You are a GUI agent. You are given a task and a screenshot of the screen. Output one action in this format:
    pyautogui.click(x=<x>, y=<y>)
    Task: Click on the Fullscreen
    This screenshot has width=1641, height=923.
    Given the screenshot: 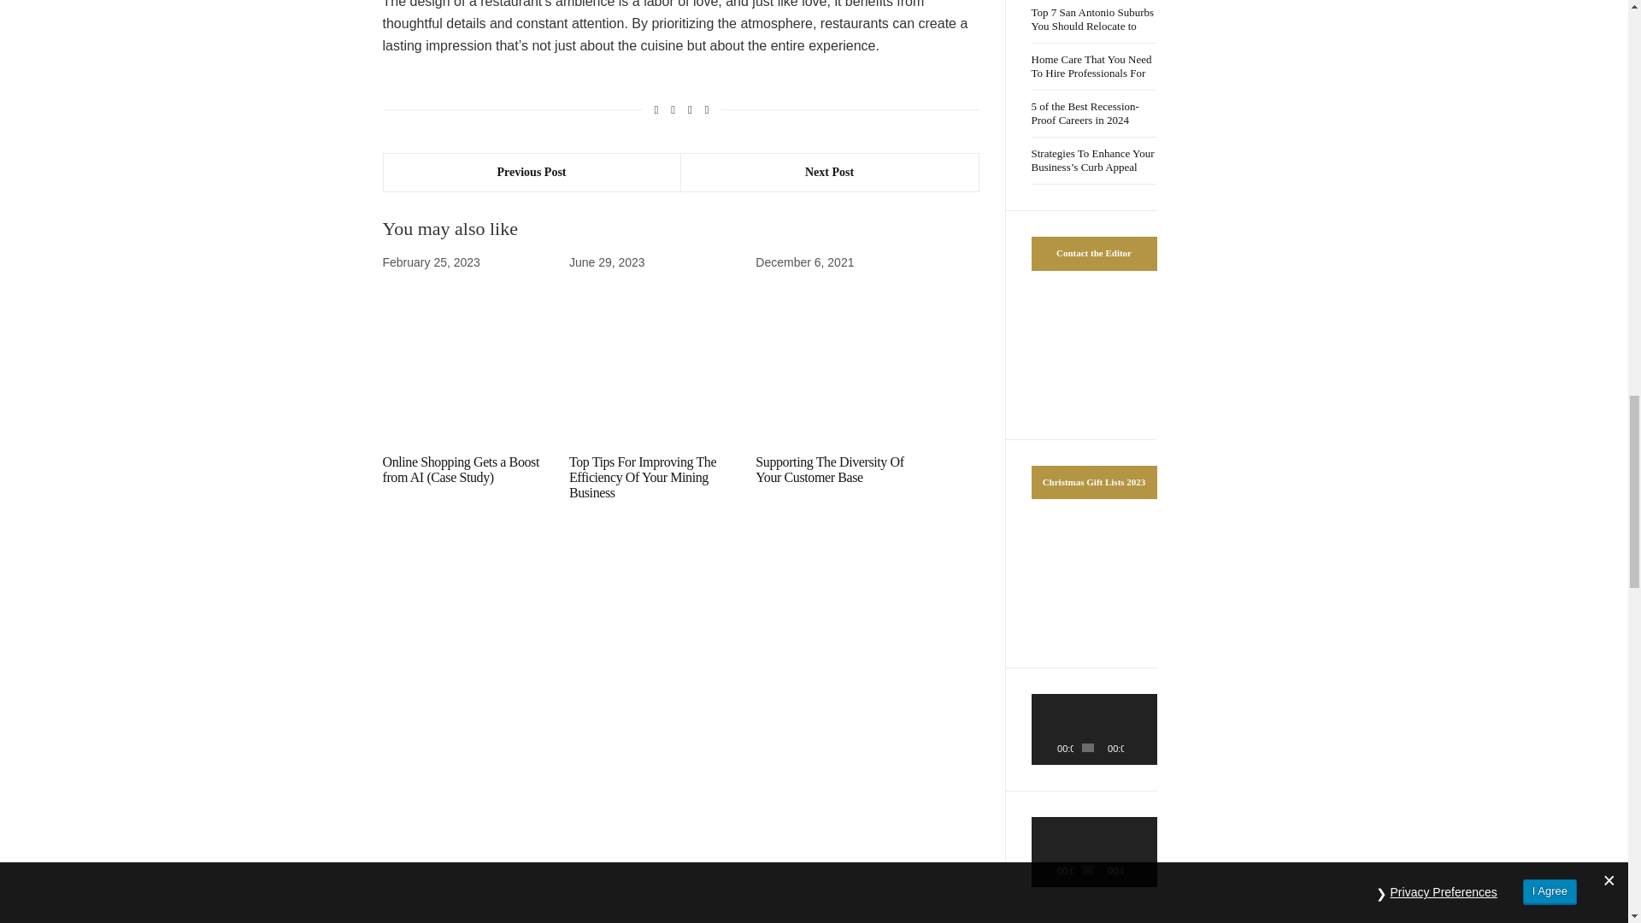 What is the action you would take?
    pyautogui.click(x=1149, y=747)
    